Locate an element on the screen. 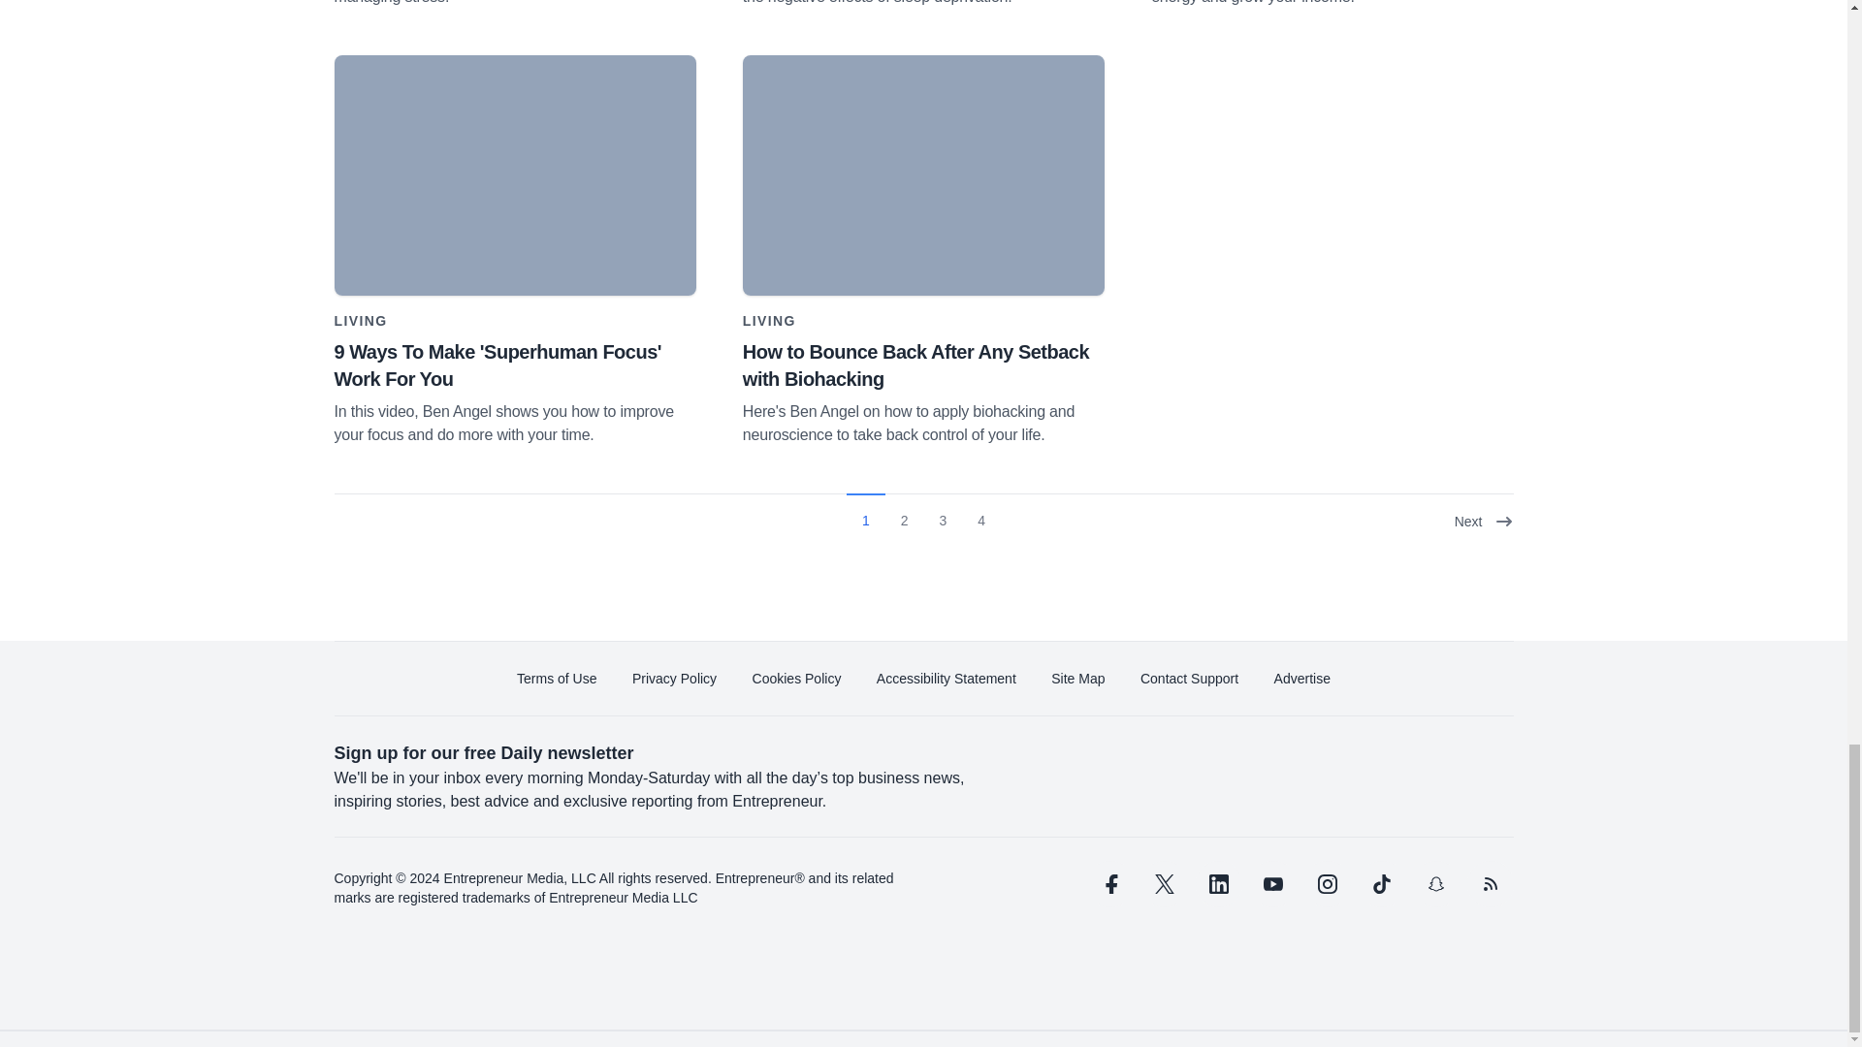 Image resolution: width=1862 pixels, height=1047 pixels. tiktok is located at coordinates (1380, 884).